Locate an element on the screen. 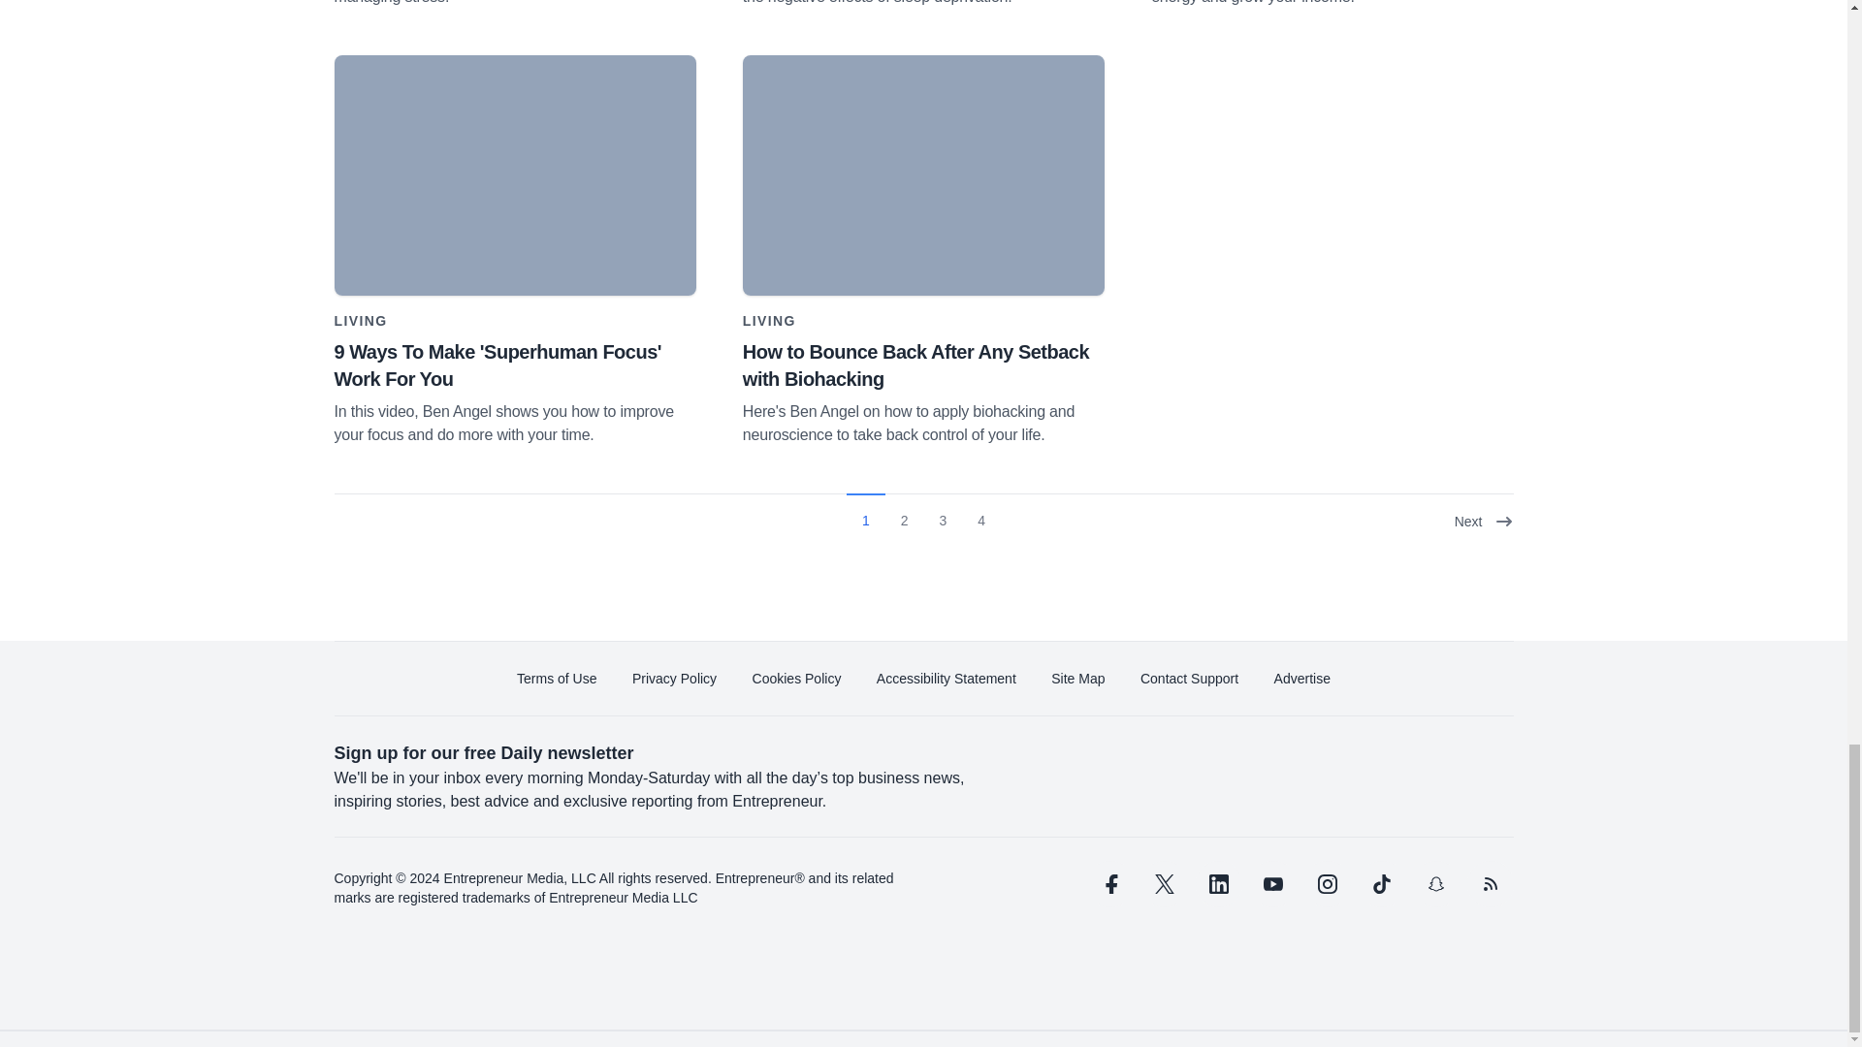 Image resolution: width=1862 pixels, height=1047 pixels. tiktok is located at coordinates (1380, 884).